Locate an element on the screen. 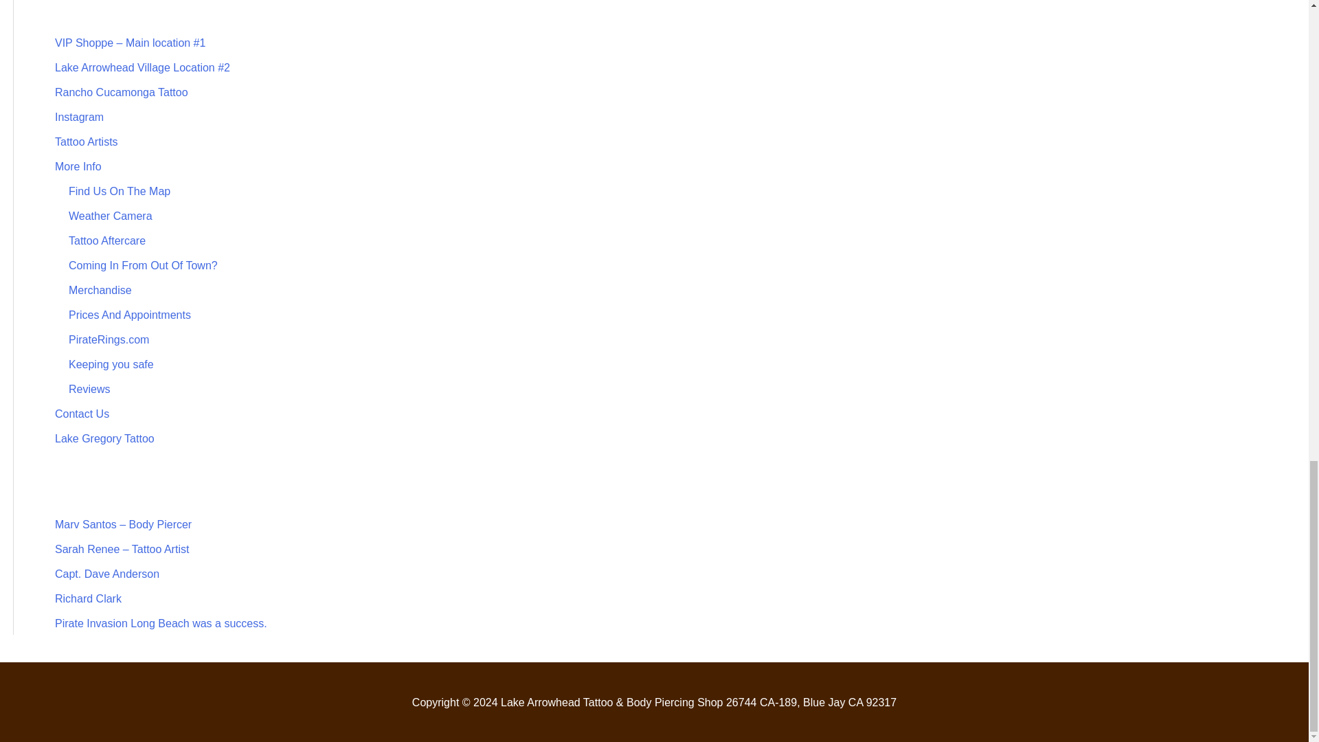  Prices And Appointments is located at coordinates (129, 315).